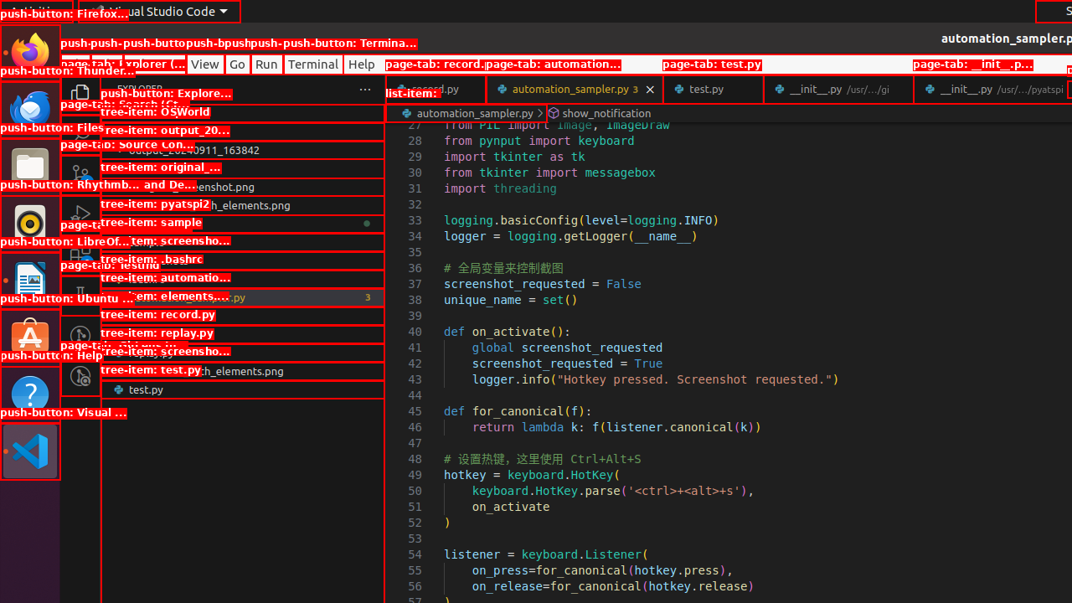 This screenshot has width=1072, height=603. Describe the element at coordinates (243, 353) in the screenshot. I see `replay.py` at that location.